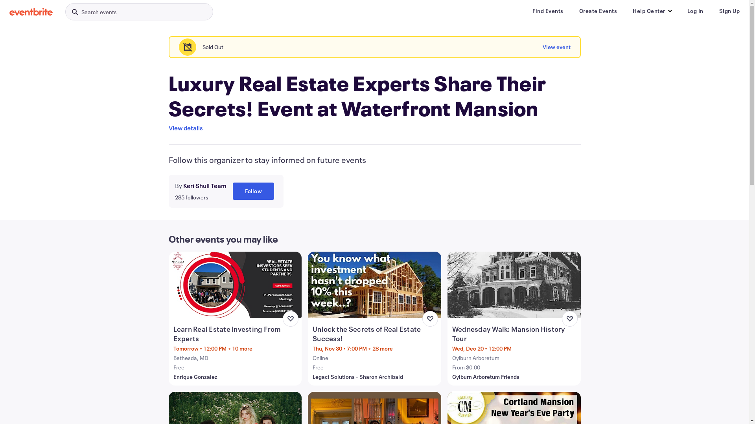 Image resolution: width=755 pixels, height=424 pixels. What do you see at coordinates (695, 11) in the screenshot?
I see `Log In` at bounding box center [695, 11].